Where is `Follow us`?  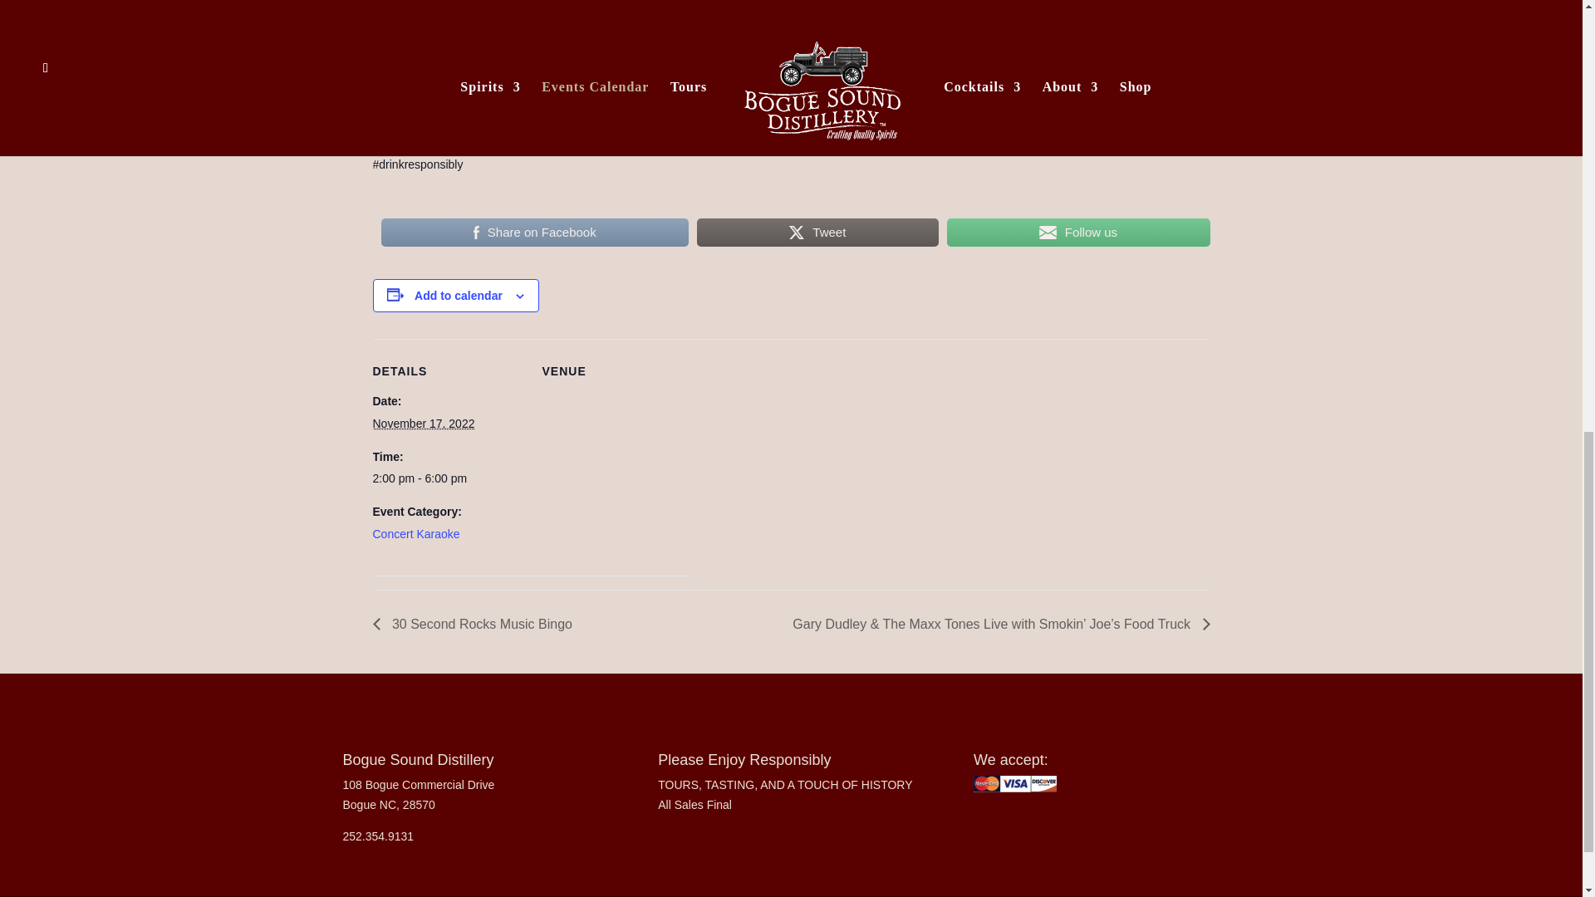
Follow us is located at coordinates (1078, 233).